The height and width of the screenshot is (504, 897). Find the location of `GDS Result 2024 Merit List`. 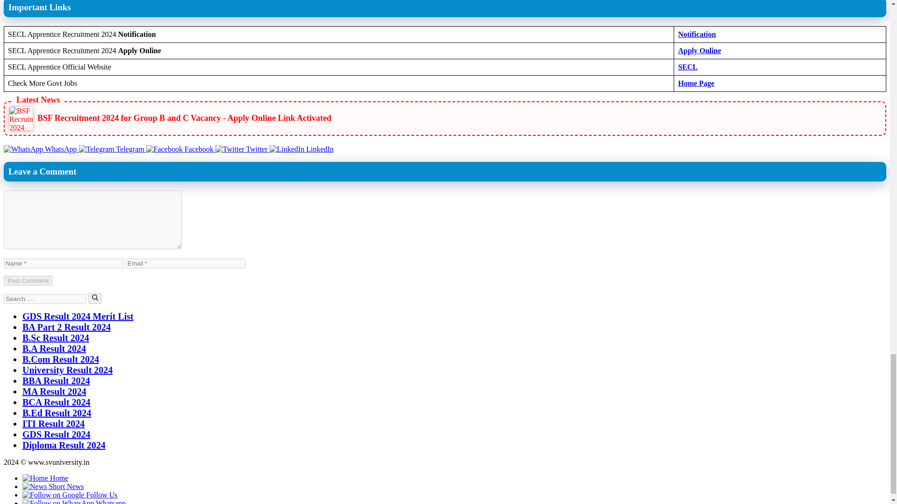

GDS Result 2024 Merit List is located at coordinates (78, 316).